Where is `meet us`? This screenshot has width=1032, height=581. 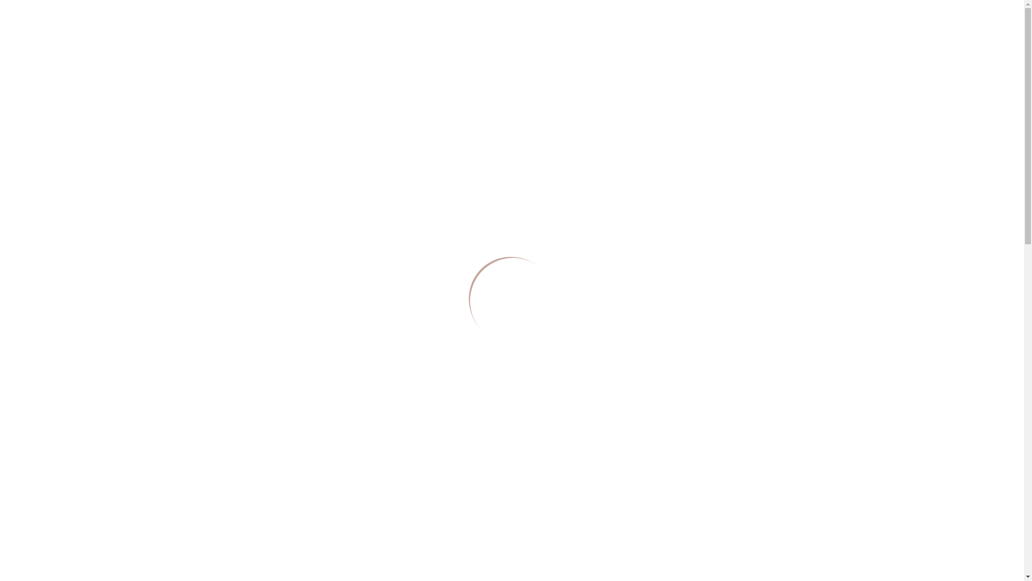 meet us is located at coordinates (821, 31).